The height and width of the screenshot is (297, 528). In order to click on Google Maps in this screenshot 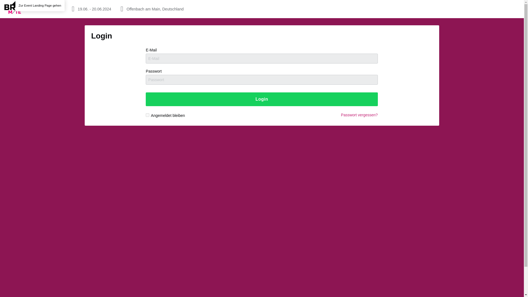, I will do `click(155, 9)`.